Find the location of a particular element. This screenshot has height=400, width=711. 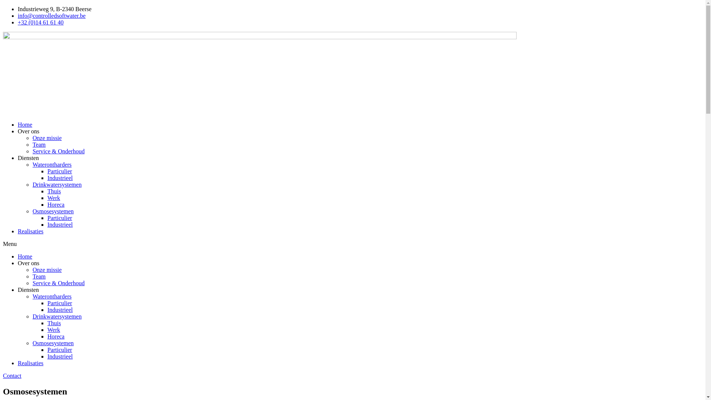

Osmosesystemen is located at coordinates (53, 343).